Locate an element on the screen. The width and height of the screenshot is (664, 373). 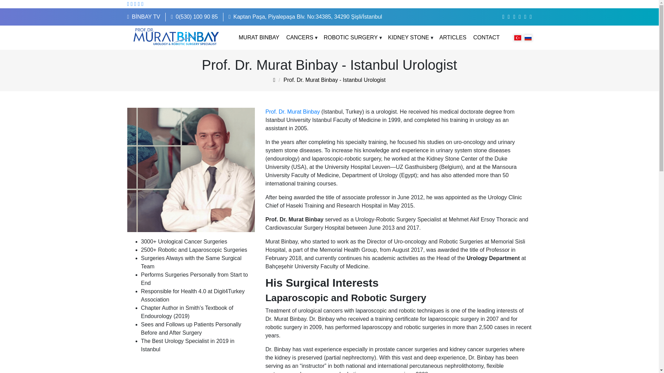
CANCERS is located at coordinates (299, 37).